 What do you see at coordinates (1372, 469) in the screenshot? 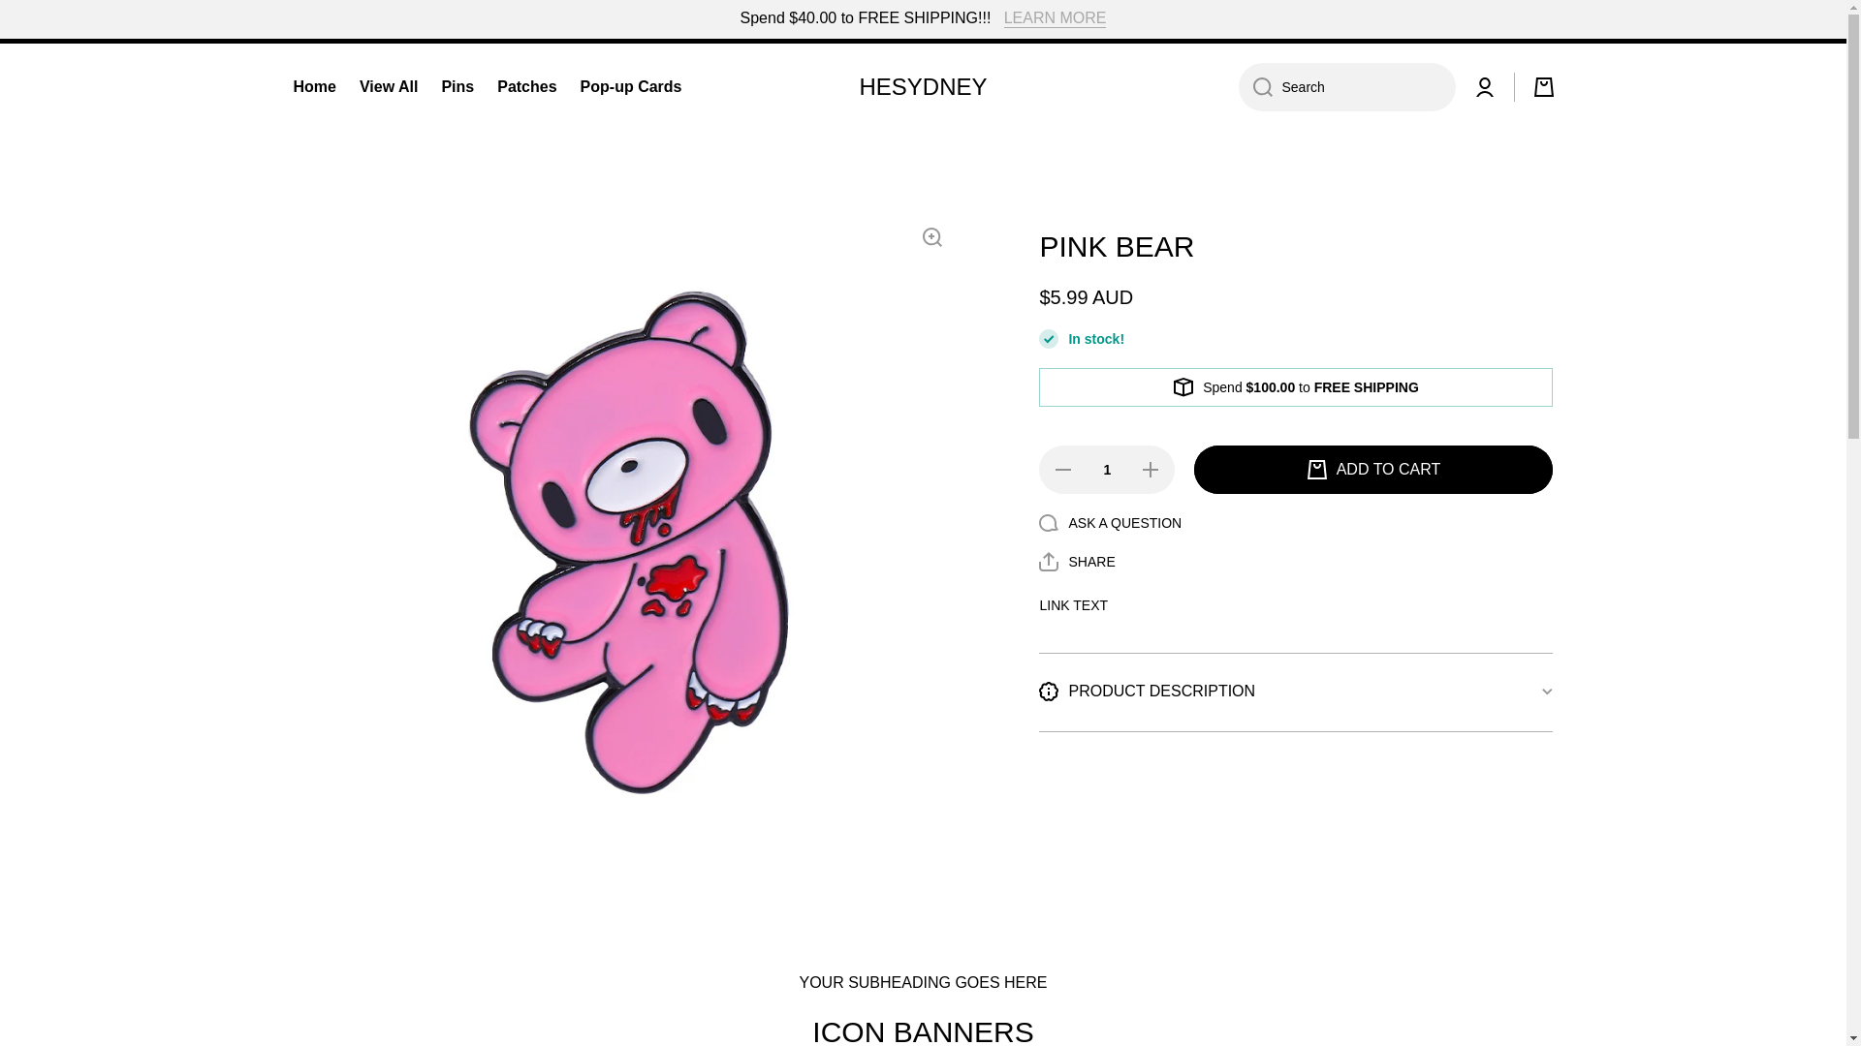
I see `ADD TO CART` at bounding box center [1372, 469].